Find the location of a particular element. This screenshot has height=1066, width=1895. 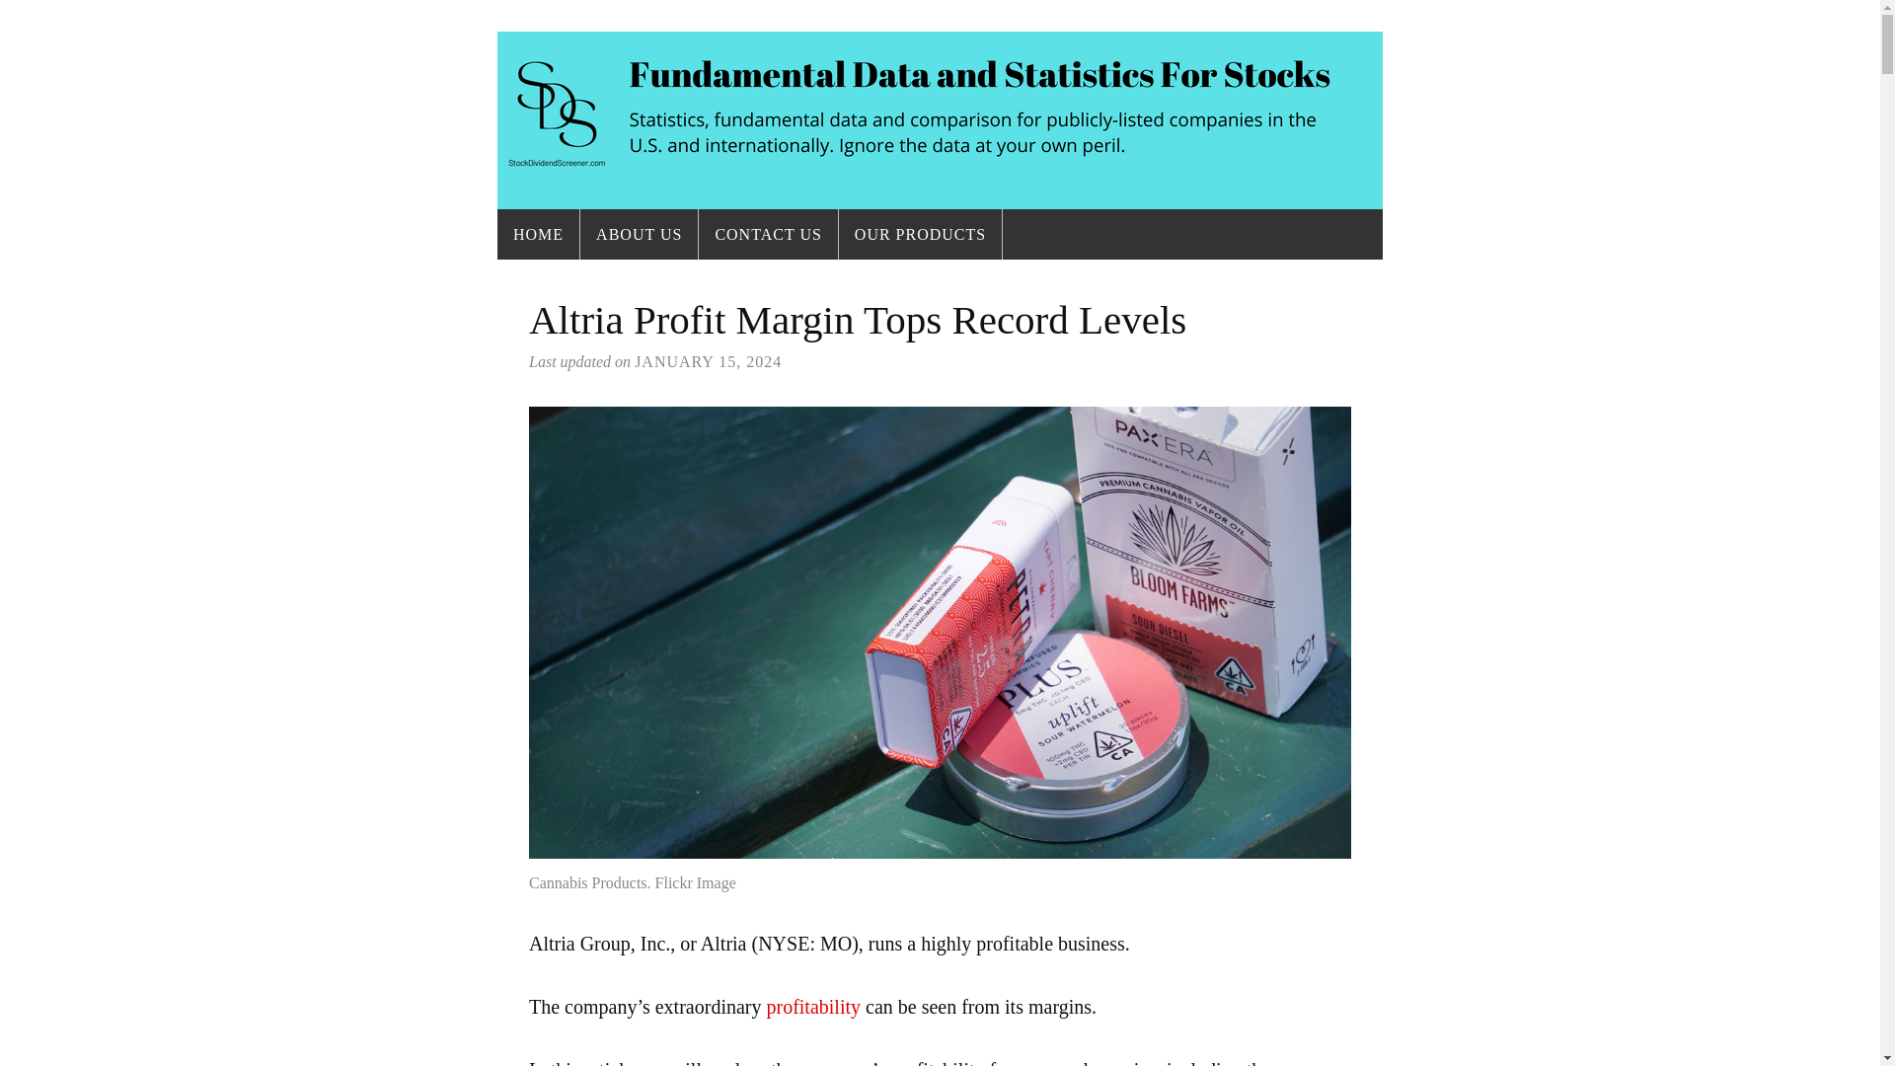

OUR PRODUCTS is located at coordinates (920, 234).